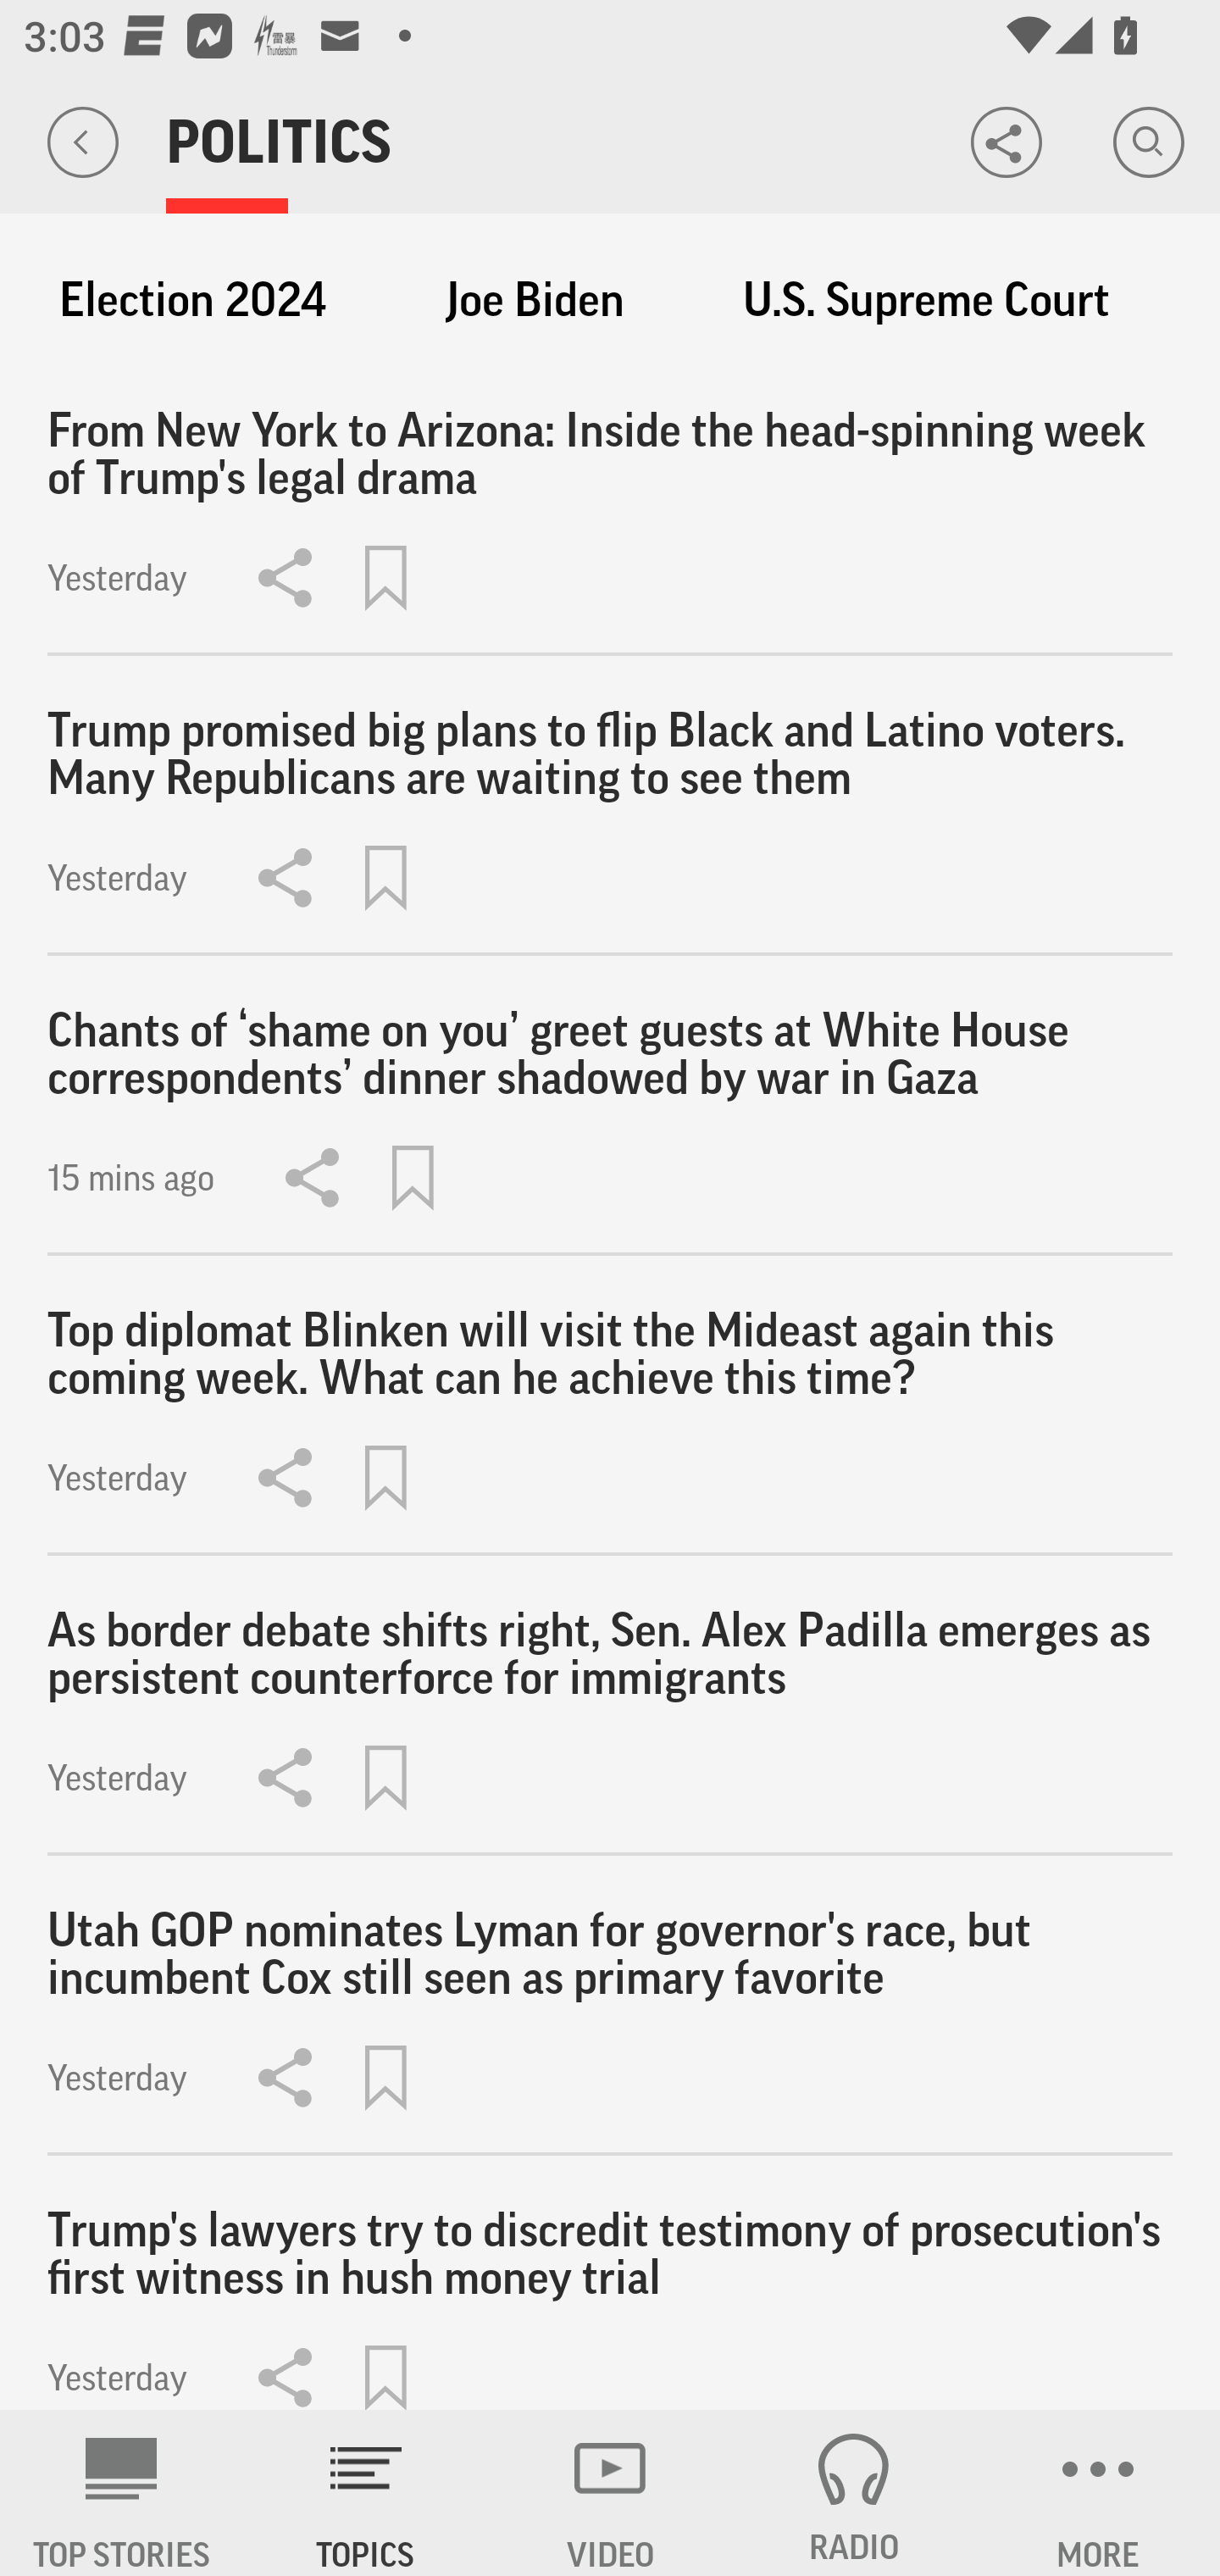 The width and height of the screenshot is (1220, 2576). What do you see at coordinates (535, 300) in the screenshot?
I see `Joe Biden` at bounding box center [535, 300].